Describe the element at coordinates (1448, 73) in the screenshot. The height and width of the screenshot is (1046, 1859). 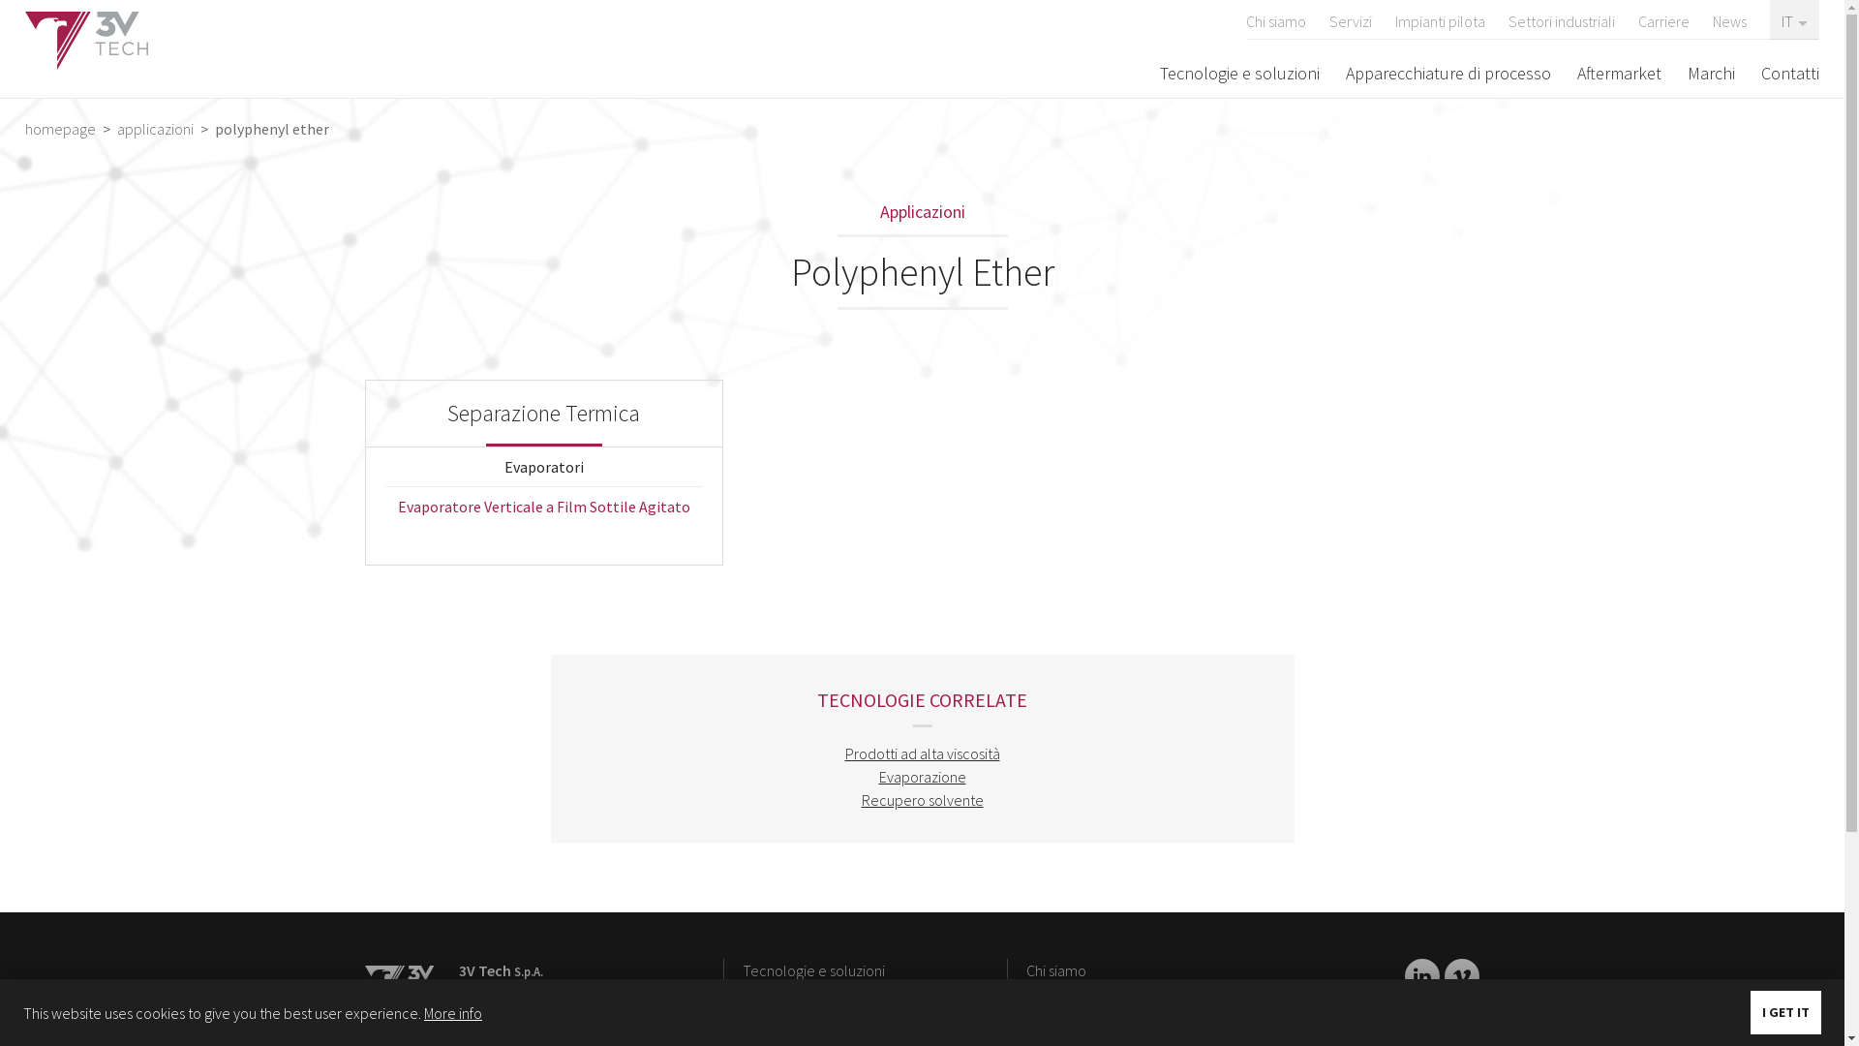
I see `Apparecchiature di processo` at that location.